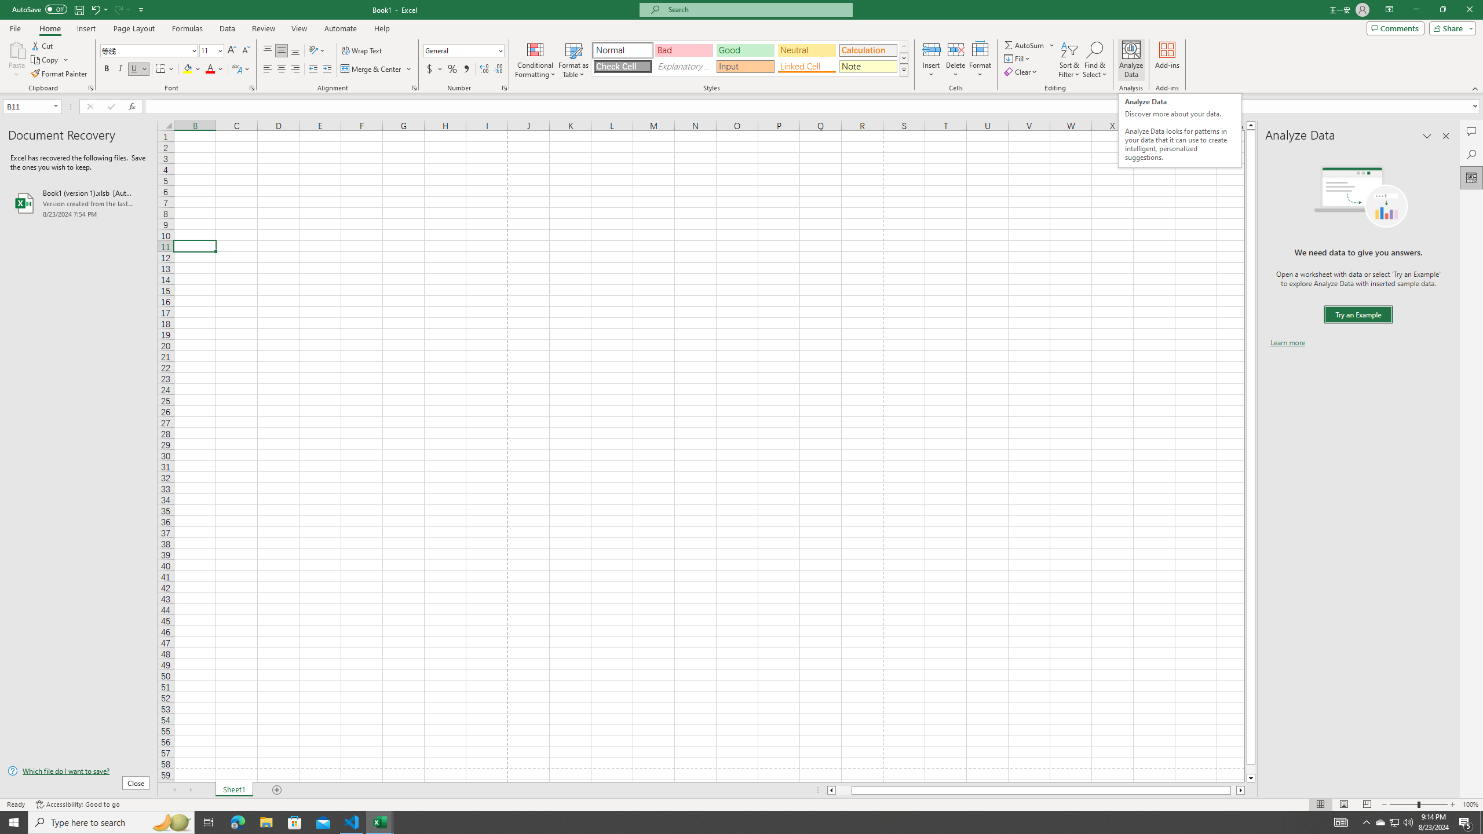 The width and height of the screenshot is (1483, 834). I want to click on Increase Indent, so click(327, 69).